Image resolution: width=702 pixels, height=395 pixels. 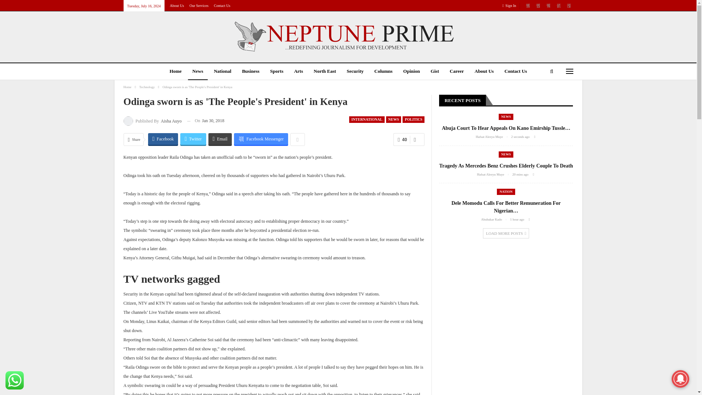 What do you see at coordinates (298, 72) in the screenshot?
I see `Arts` at bounding box center [298, 72].